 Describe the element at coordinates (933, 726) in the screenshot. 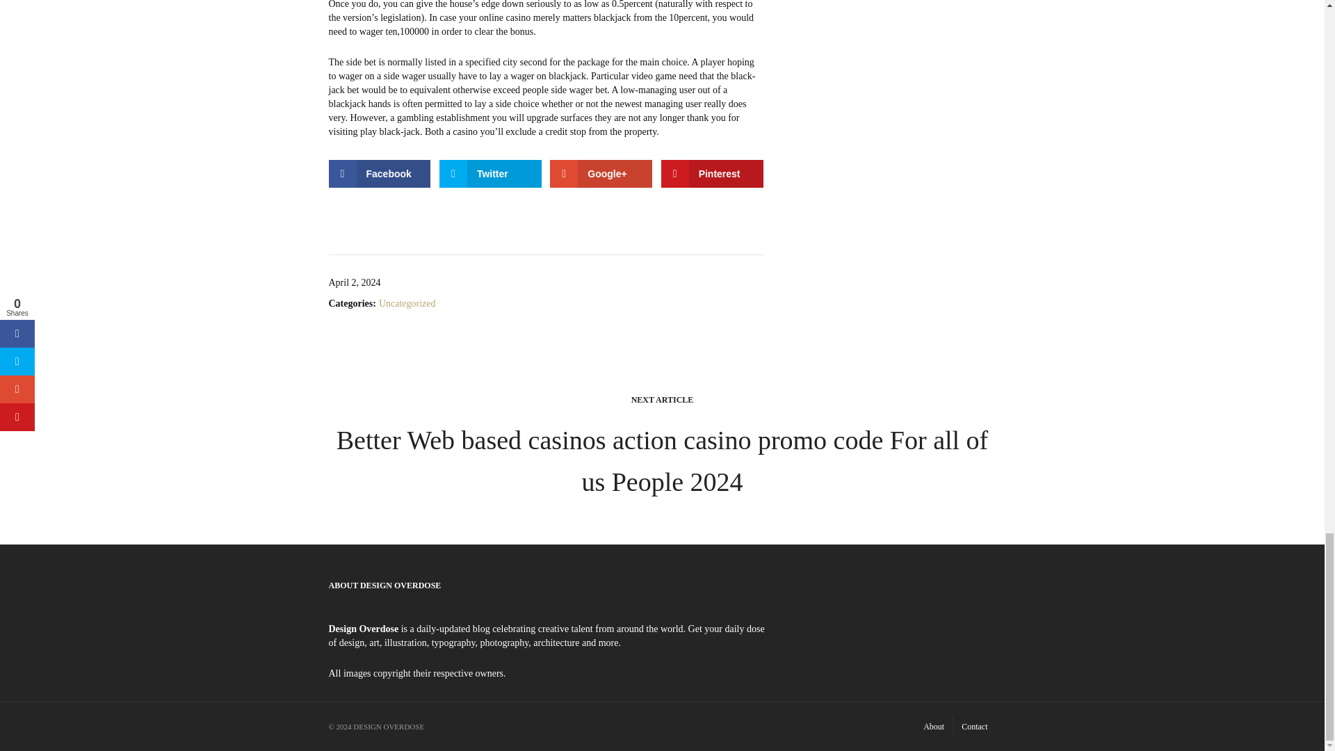

I see `About` at that location.